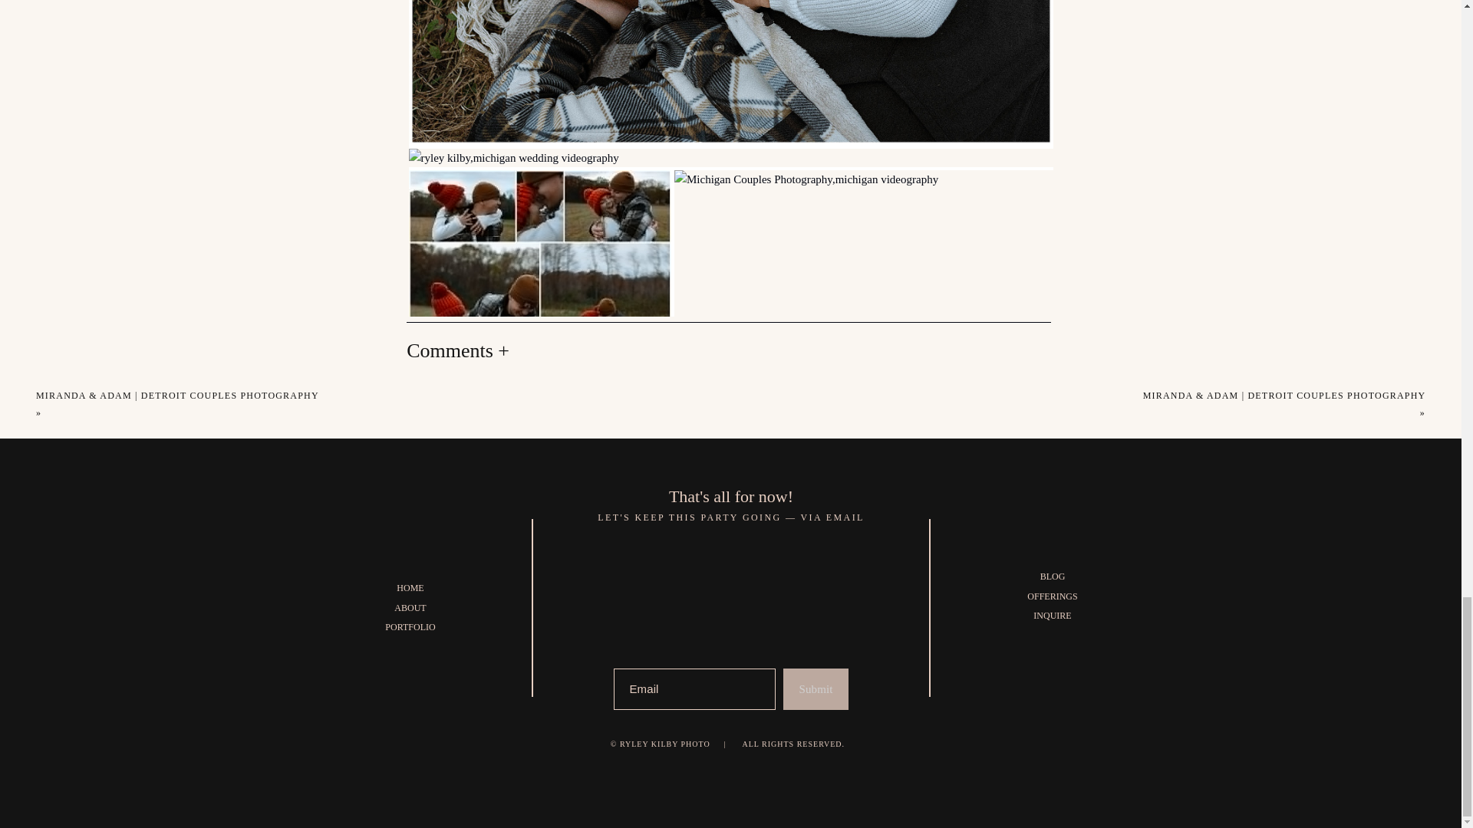  What do you see at coordinates (730, 537) in the screenshot?
I see `michigan videography,ryley kilby` at bounding box center [730, 537].